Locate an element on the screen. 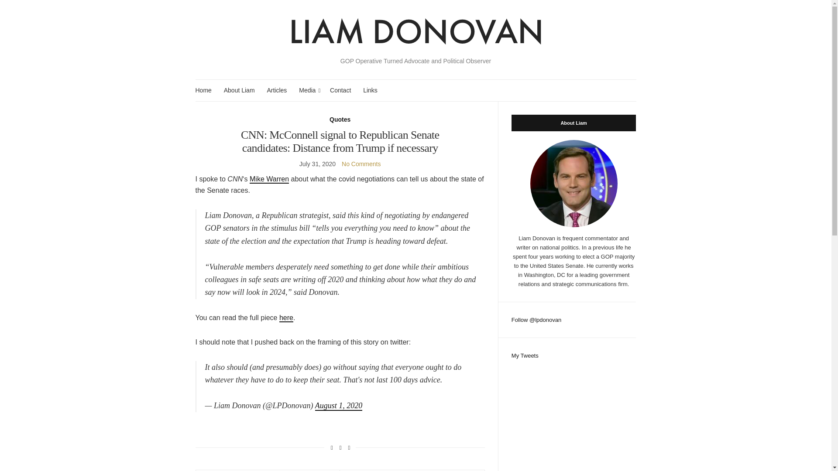 This screenshot has height=471, width=838. Articles is located at coordinates (276, 90).